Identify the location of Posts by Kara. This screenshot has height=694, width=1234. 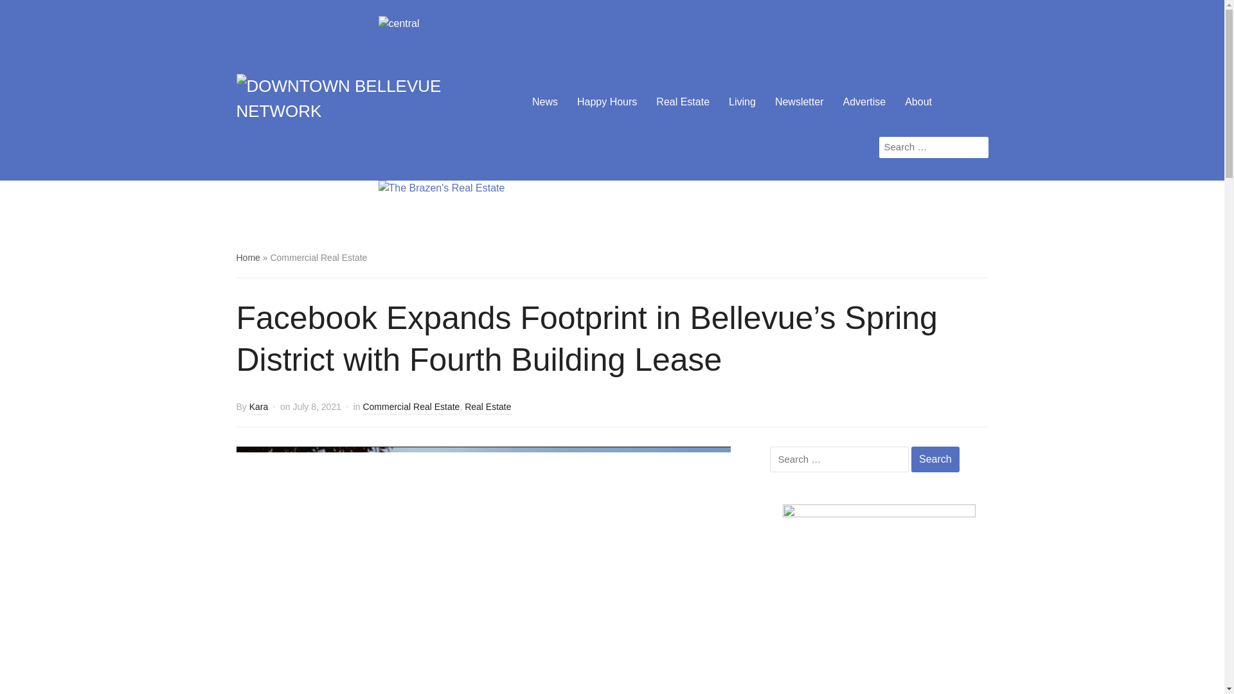
(258, 407).